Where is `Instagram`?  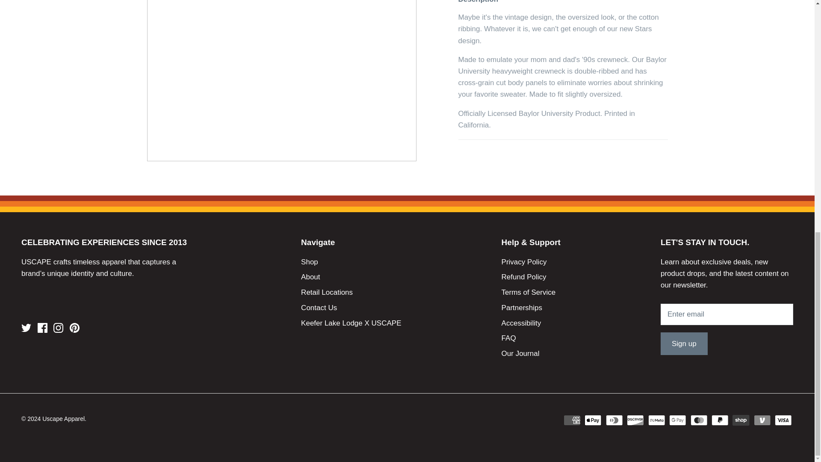
Instagram is located at coordinates (58, 328).